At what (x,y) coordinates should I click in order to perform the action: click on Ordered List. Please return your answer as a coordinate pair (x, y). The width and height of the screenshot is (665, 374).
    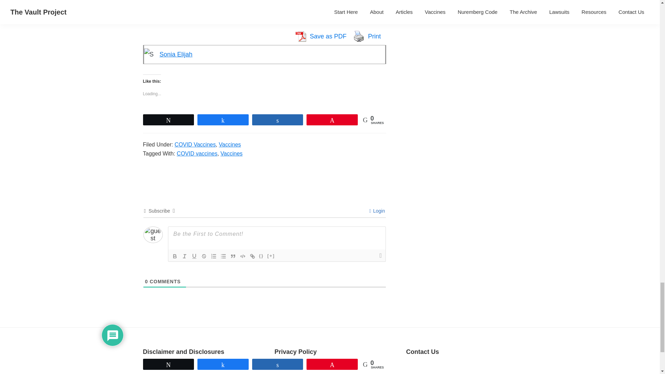
    Looking at the image, I should click on (213, 256).